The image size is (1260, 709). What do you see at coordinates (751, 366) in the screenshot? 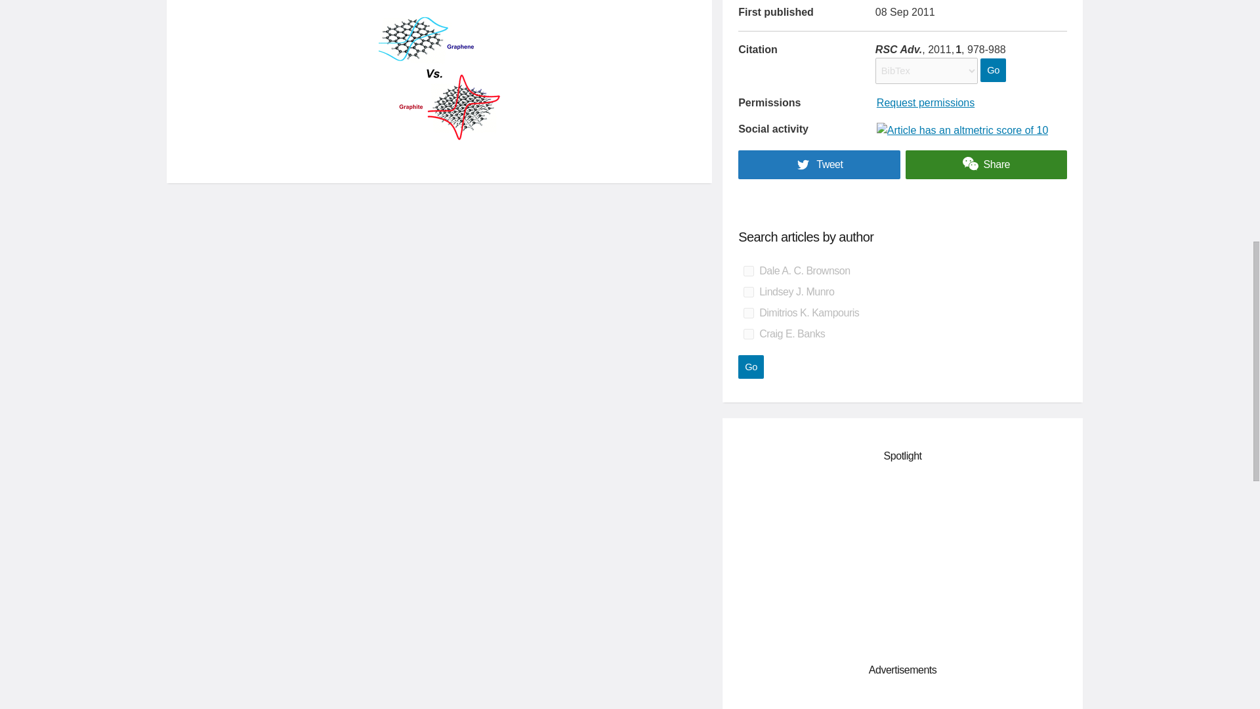
I see `Go` at bounding box center [751, 366].